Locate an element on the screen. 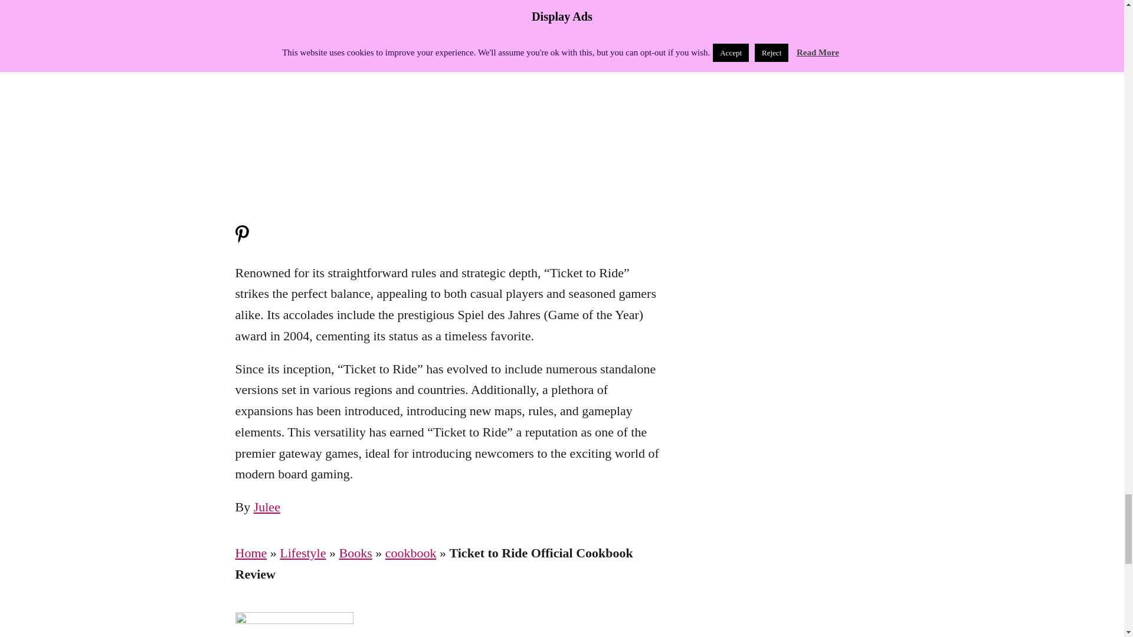 The image size is (1133, 637). Lifestyle is located at coordinates (303, 553).